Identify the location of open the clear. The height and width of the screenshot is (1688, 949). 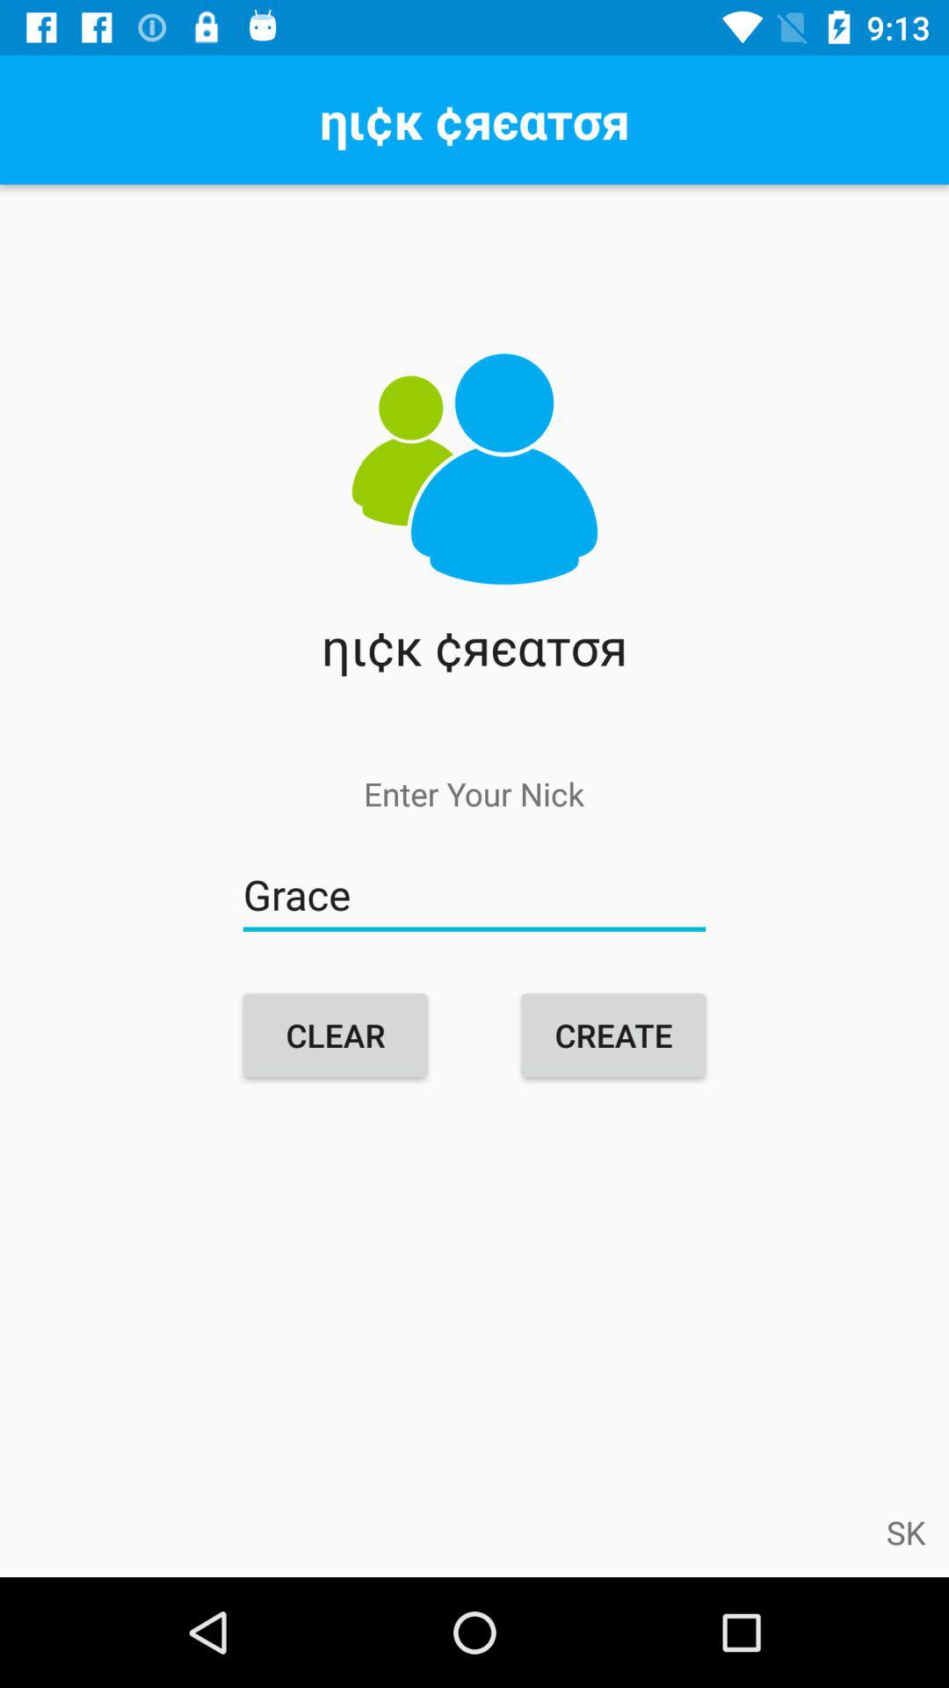
(336, 1035).